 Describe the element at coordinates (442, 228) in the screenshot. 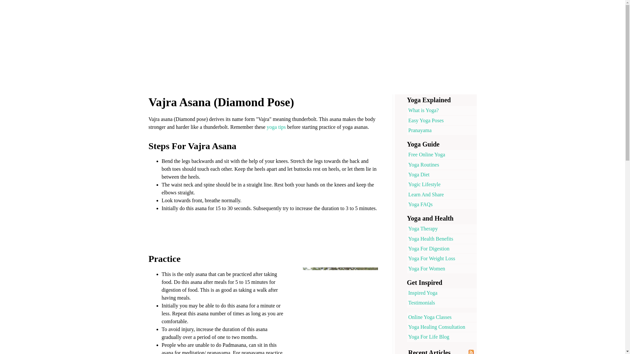

I see `Yoga Therapy` at that location.